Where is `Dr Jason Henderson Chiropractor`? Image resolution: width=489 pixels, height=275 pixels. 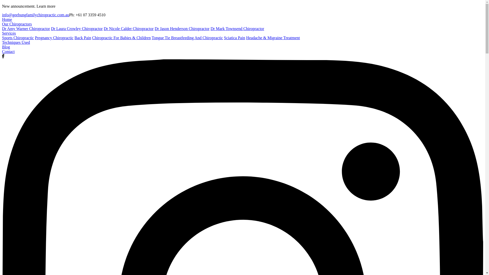
Dr Jason Henderson Chiropractor is located at coordinates (182, 29).